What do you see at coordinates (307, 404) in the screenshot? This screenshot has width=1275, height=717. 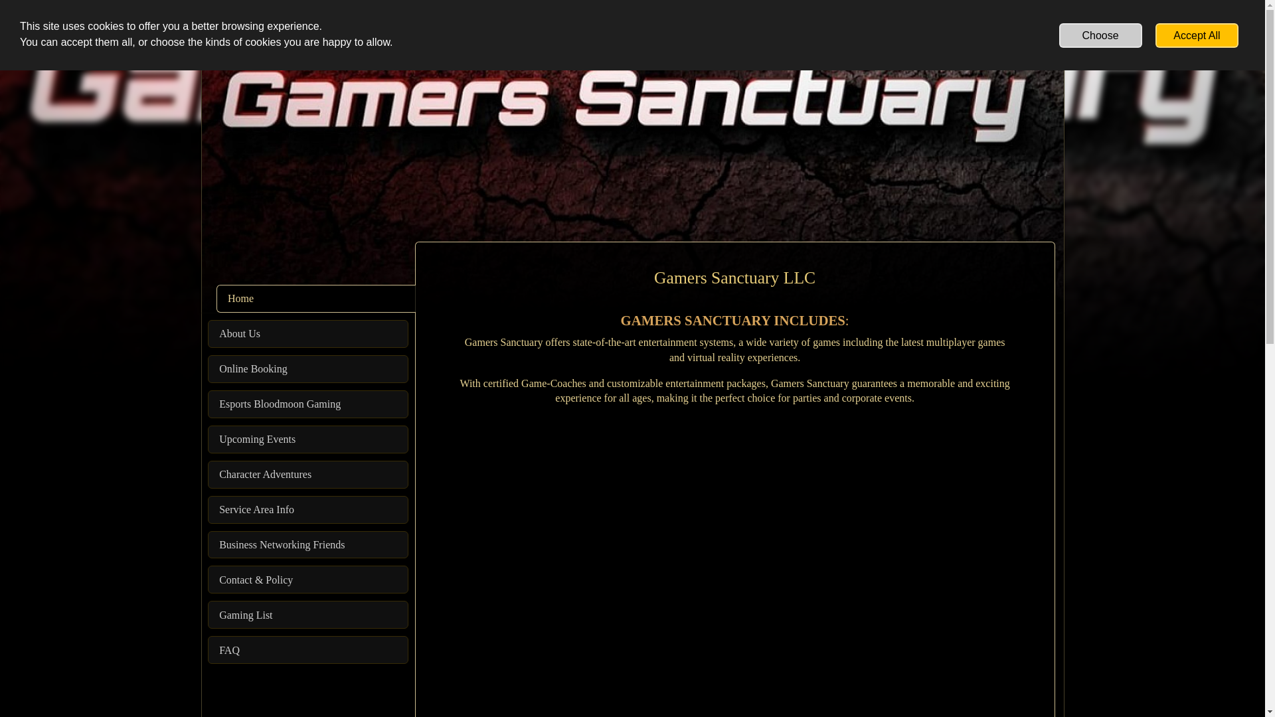 I see `Esports Bloodmoon Gaming` at bounding box center [307, 404].